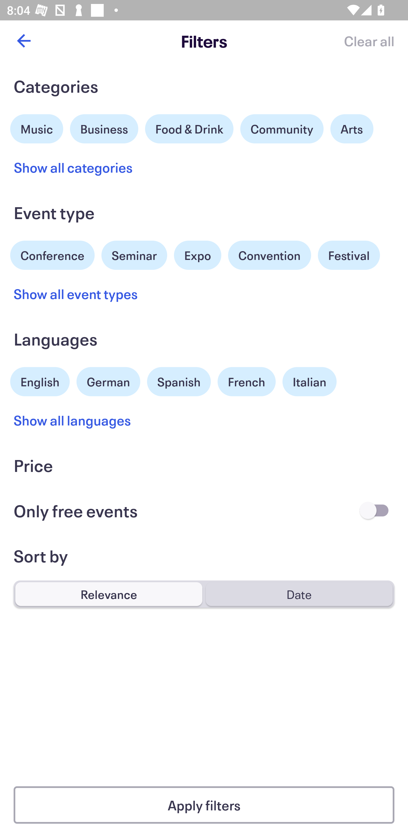 This screenshot has width=408, height=839. Describe the element at coordinates (40, 380) in the screenshot. I see `English` at that location.